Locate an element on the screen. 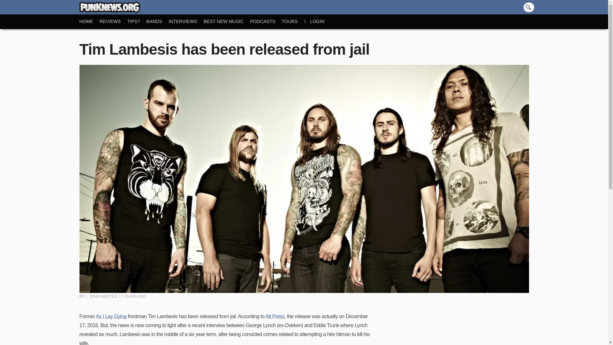 The height and width of the screenshot is (345, 613). Check out some new music reviews is located at coordinates (113, 21).